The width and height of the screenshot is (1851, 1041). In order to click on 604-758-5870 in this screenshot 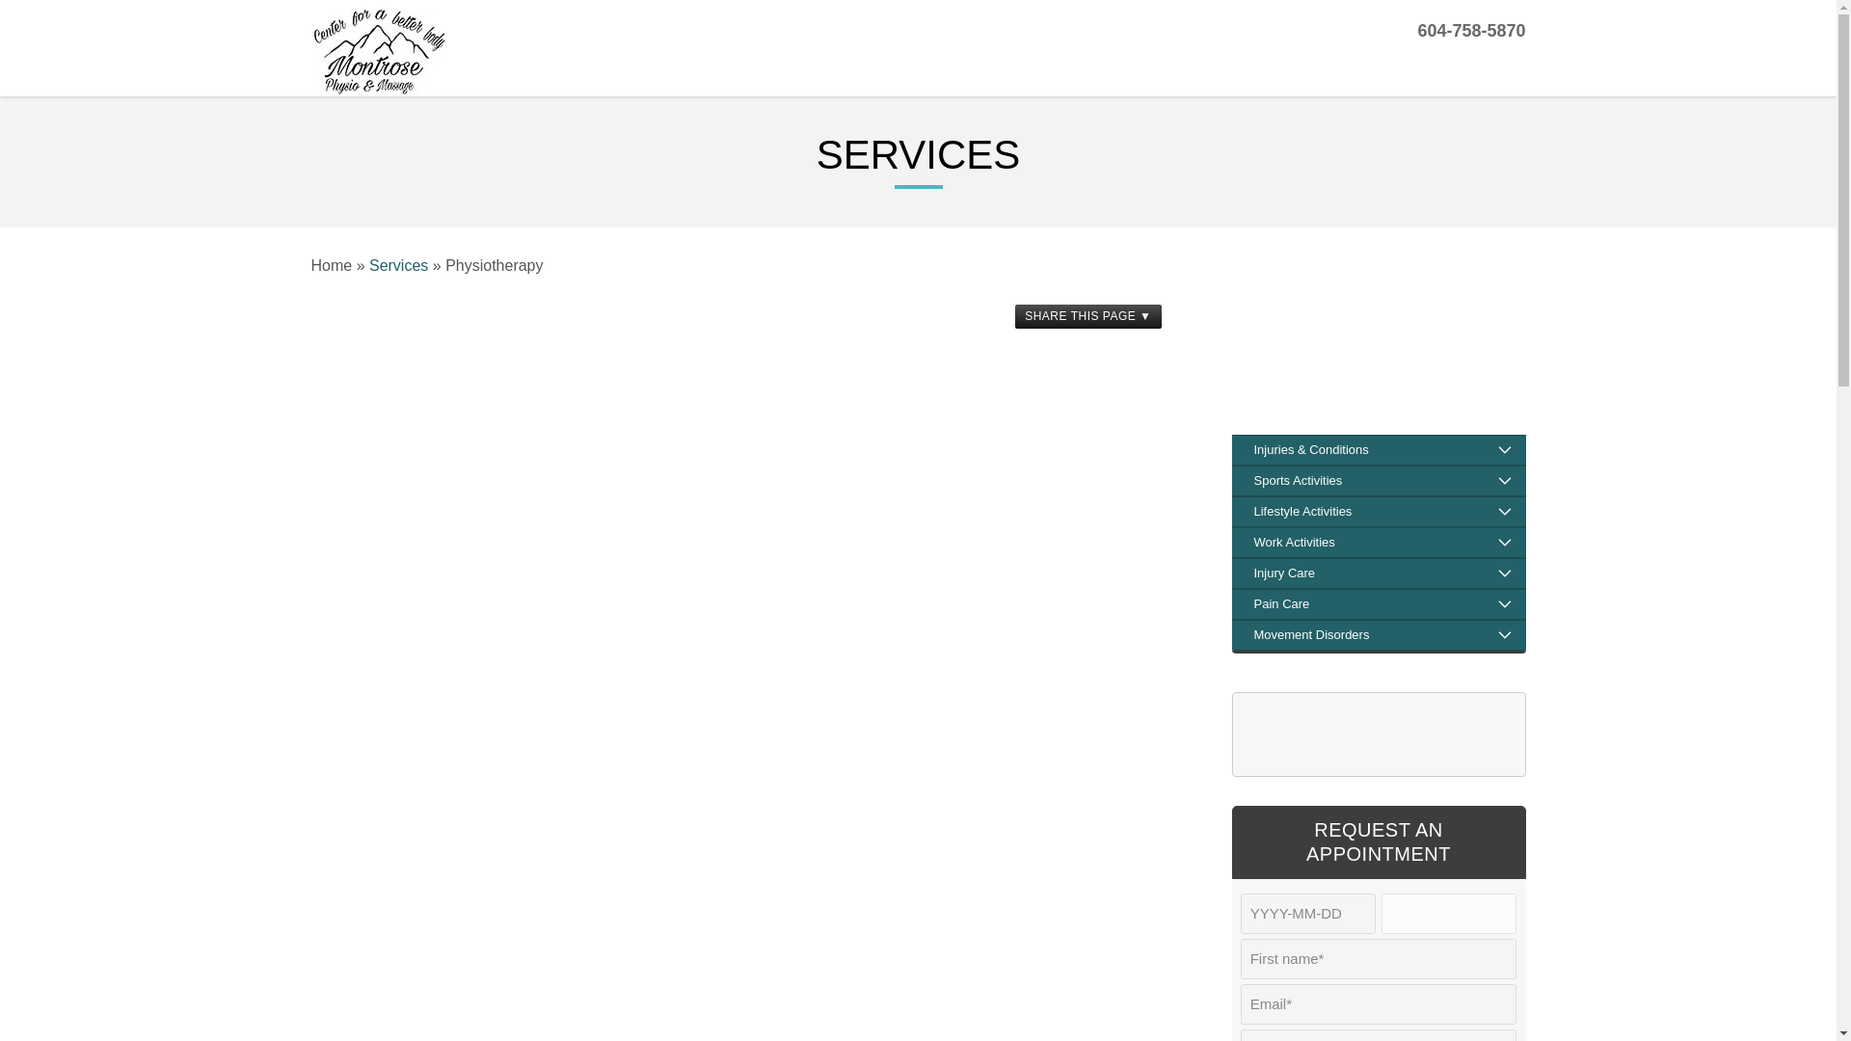, I will do `click(1453, 30)`.